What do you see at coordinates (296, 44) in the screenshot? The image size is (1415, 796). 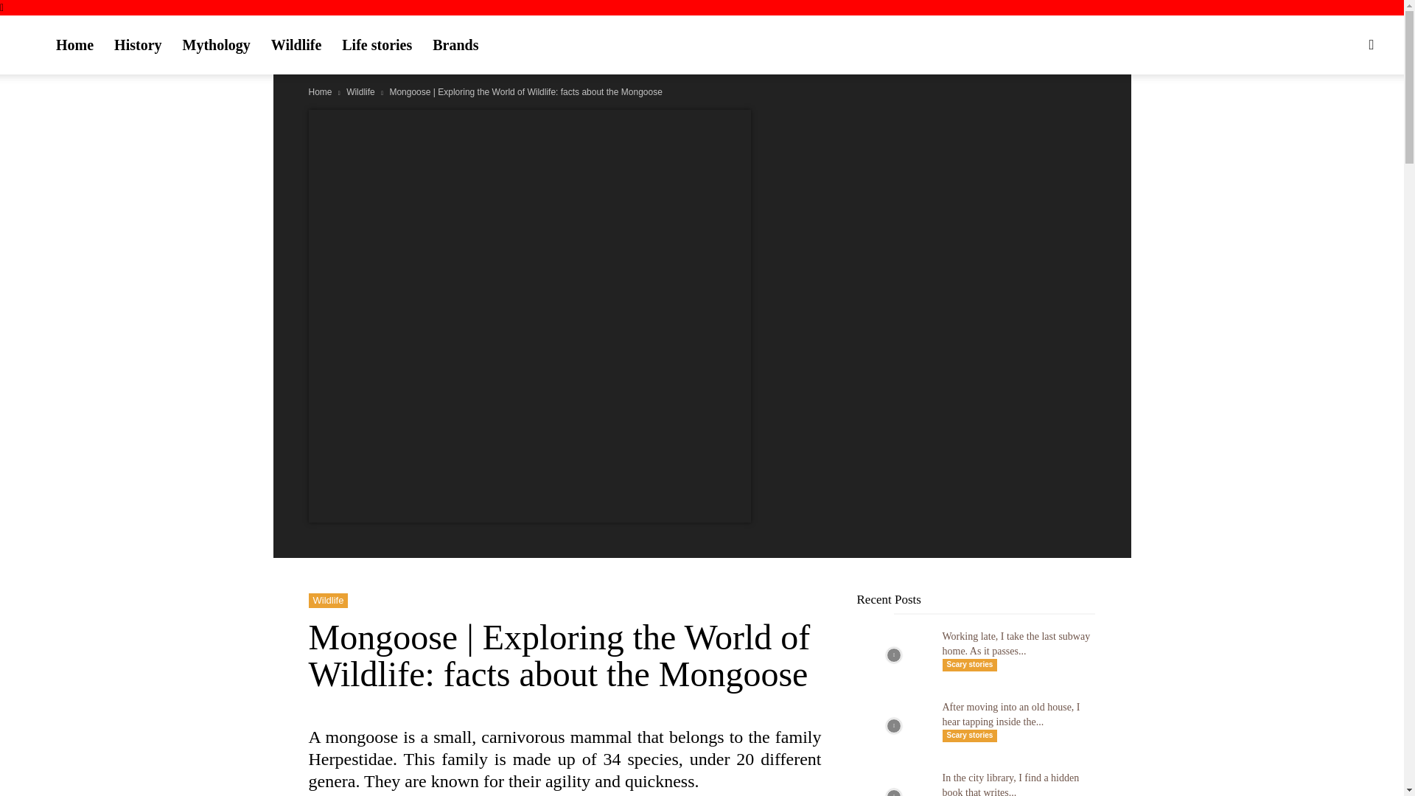 I see `Wildlife` at bounding box center [296, 44].